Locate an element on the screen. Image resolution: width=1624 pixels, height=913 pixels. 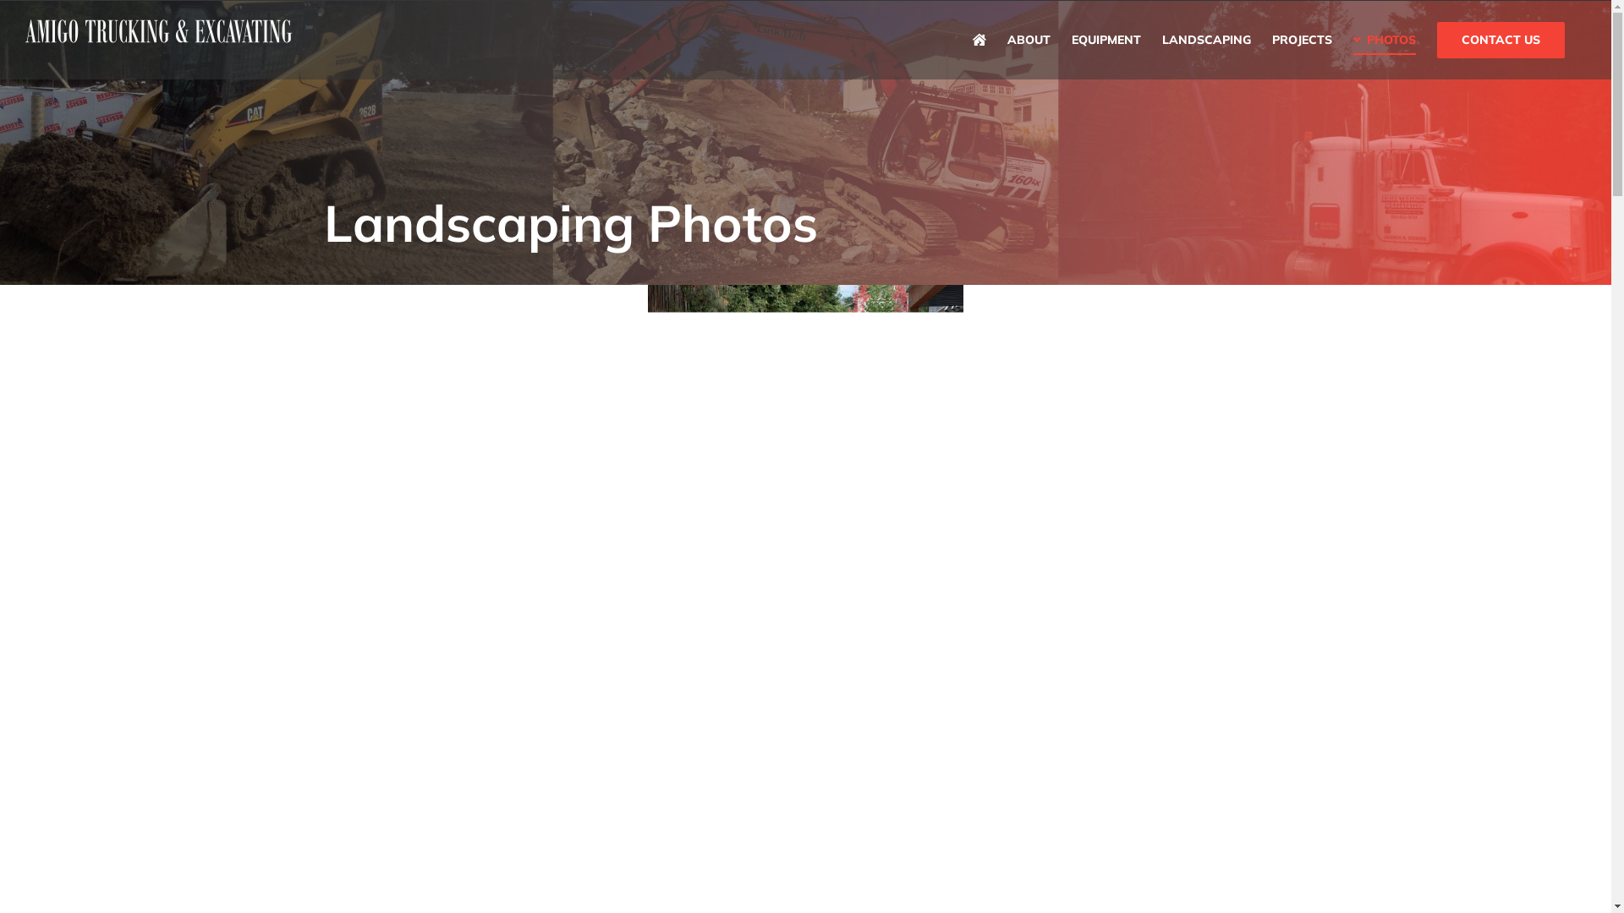
EQUIPMENT is located at coordinates (1106, 40).